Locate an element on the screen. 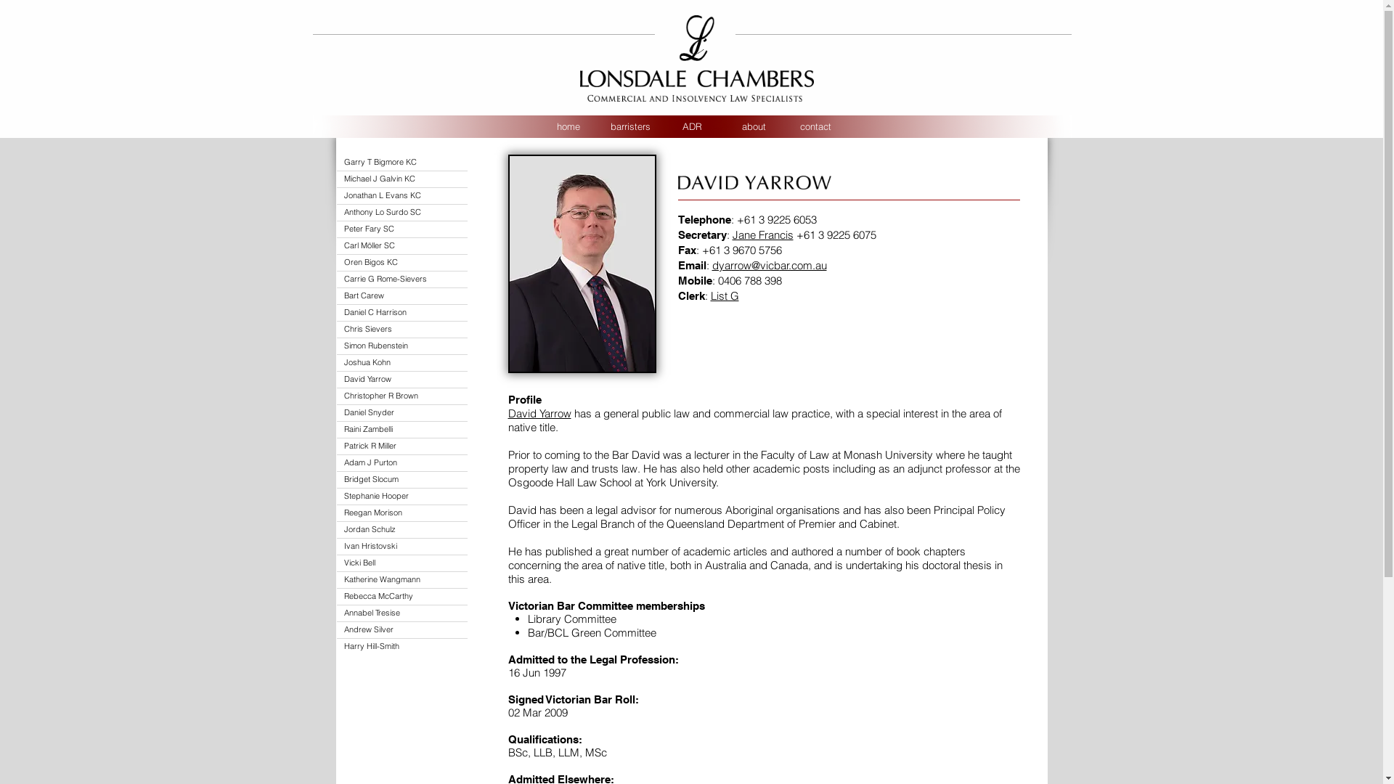  Bridget Slocum is located at coordinates (402, 480).